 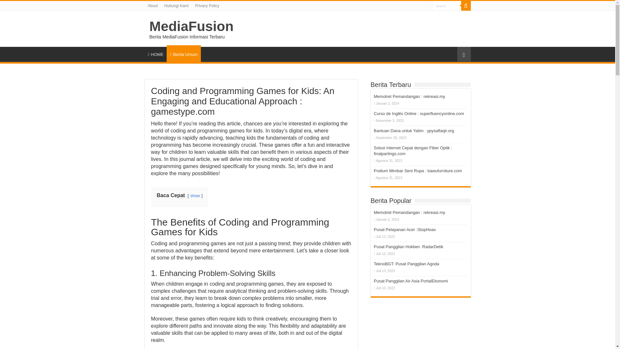 What do you see at coordinates (153, 6) in the screenshot?
I see `About` at bounding box center [153, 6].